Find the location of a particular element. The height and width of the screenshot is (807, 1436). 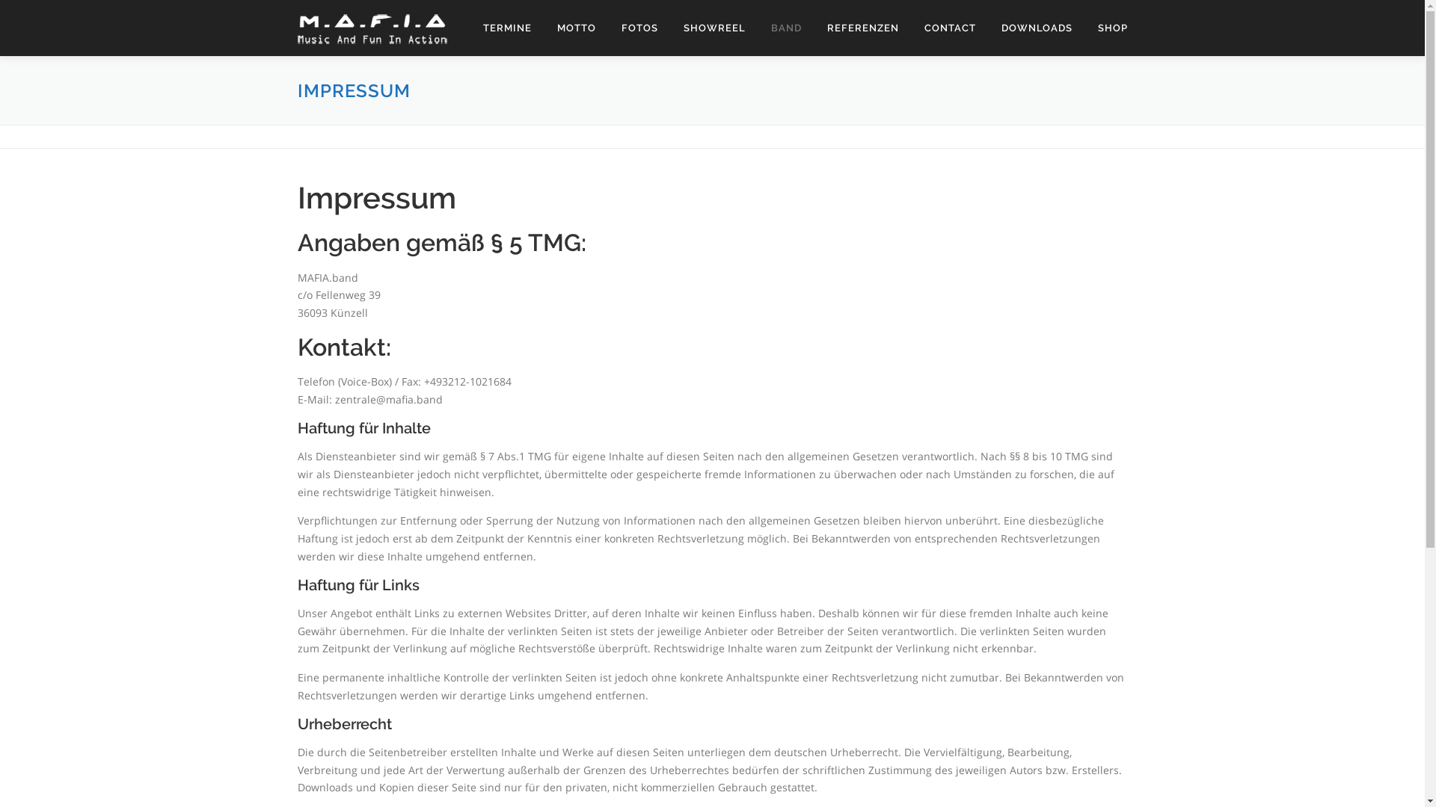

MOTTO is located at coordinates (577, 28).